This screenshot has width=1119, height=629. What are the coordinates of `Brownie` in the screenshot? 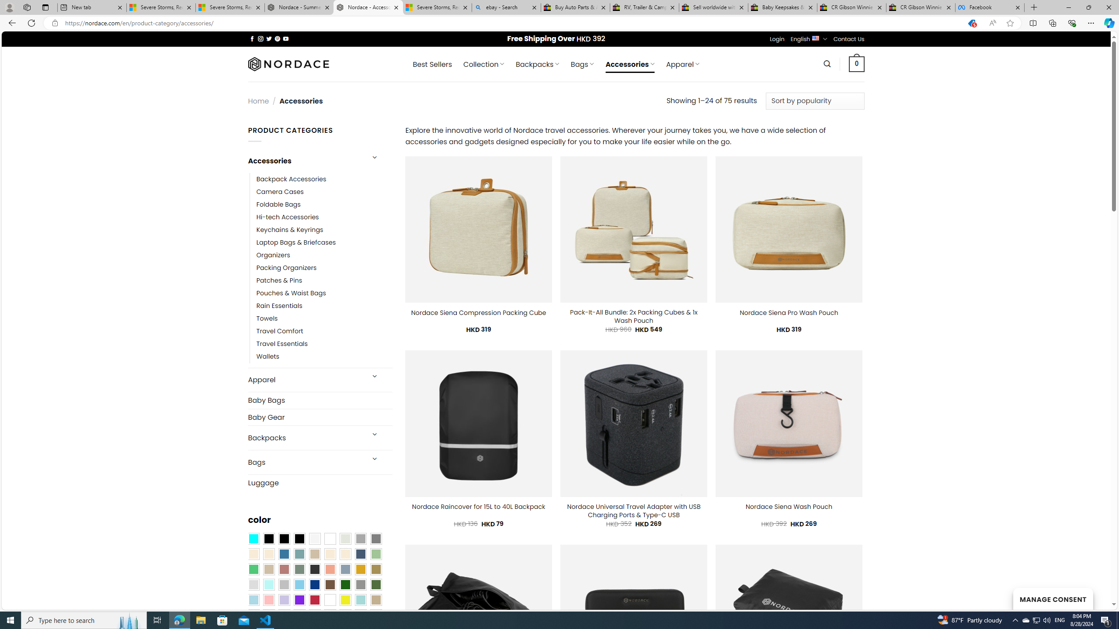 It's located at (314, 554).